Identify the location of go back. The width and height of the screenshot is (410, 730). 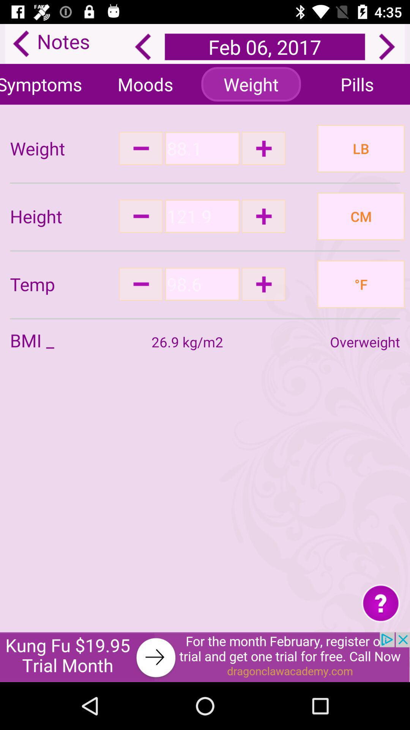
(143, 47).